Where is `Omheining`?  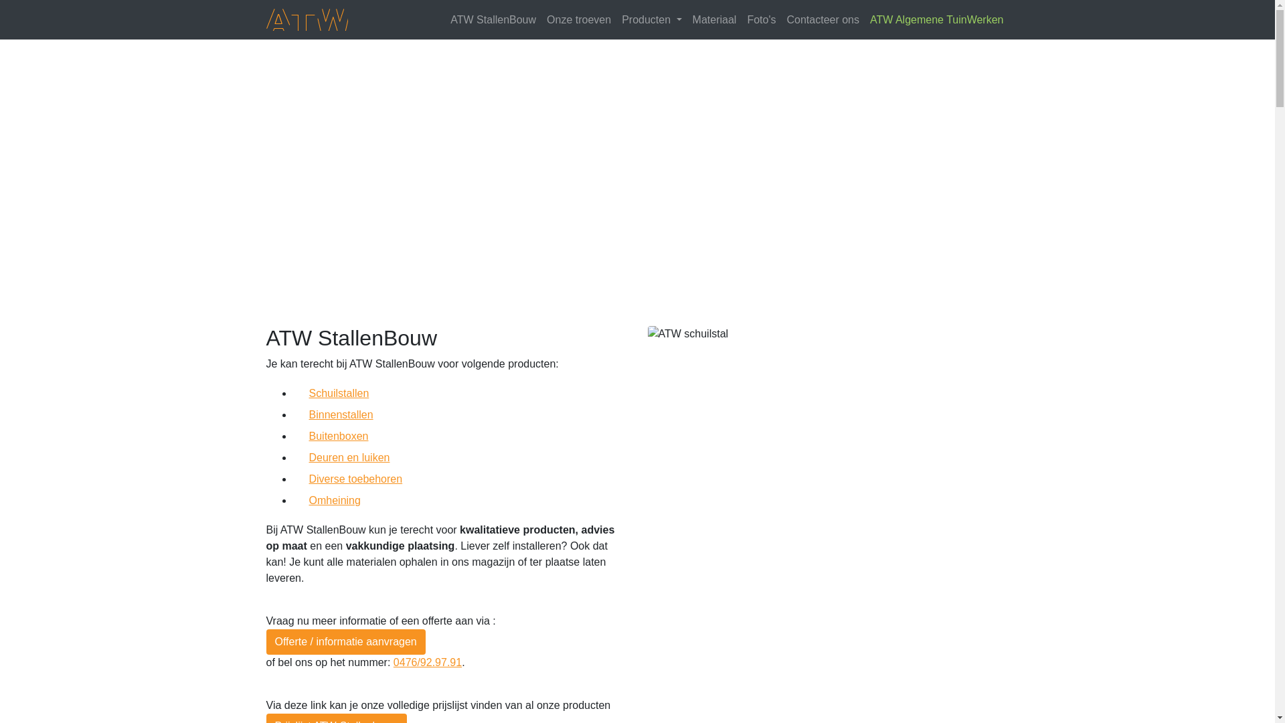 Omheining is located at coordinates (460, 501).